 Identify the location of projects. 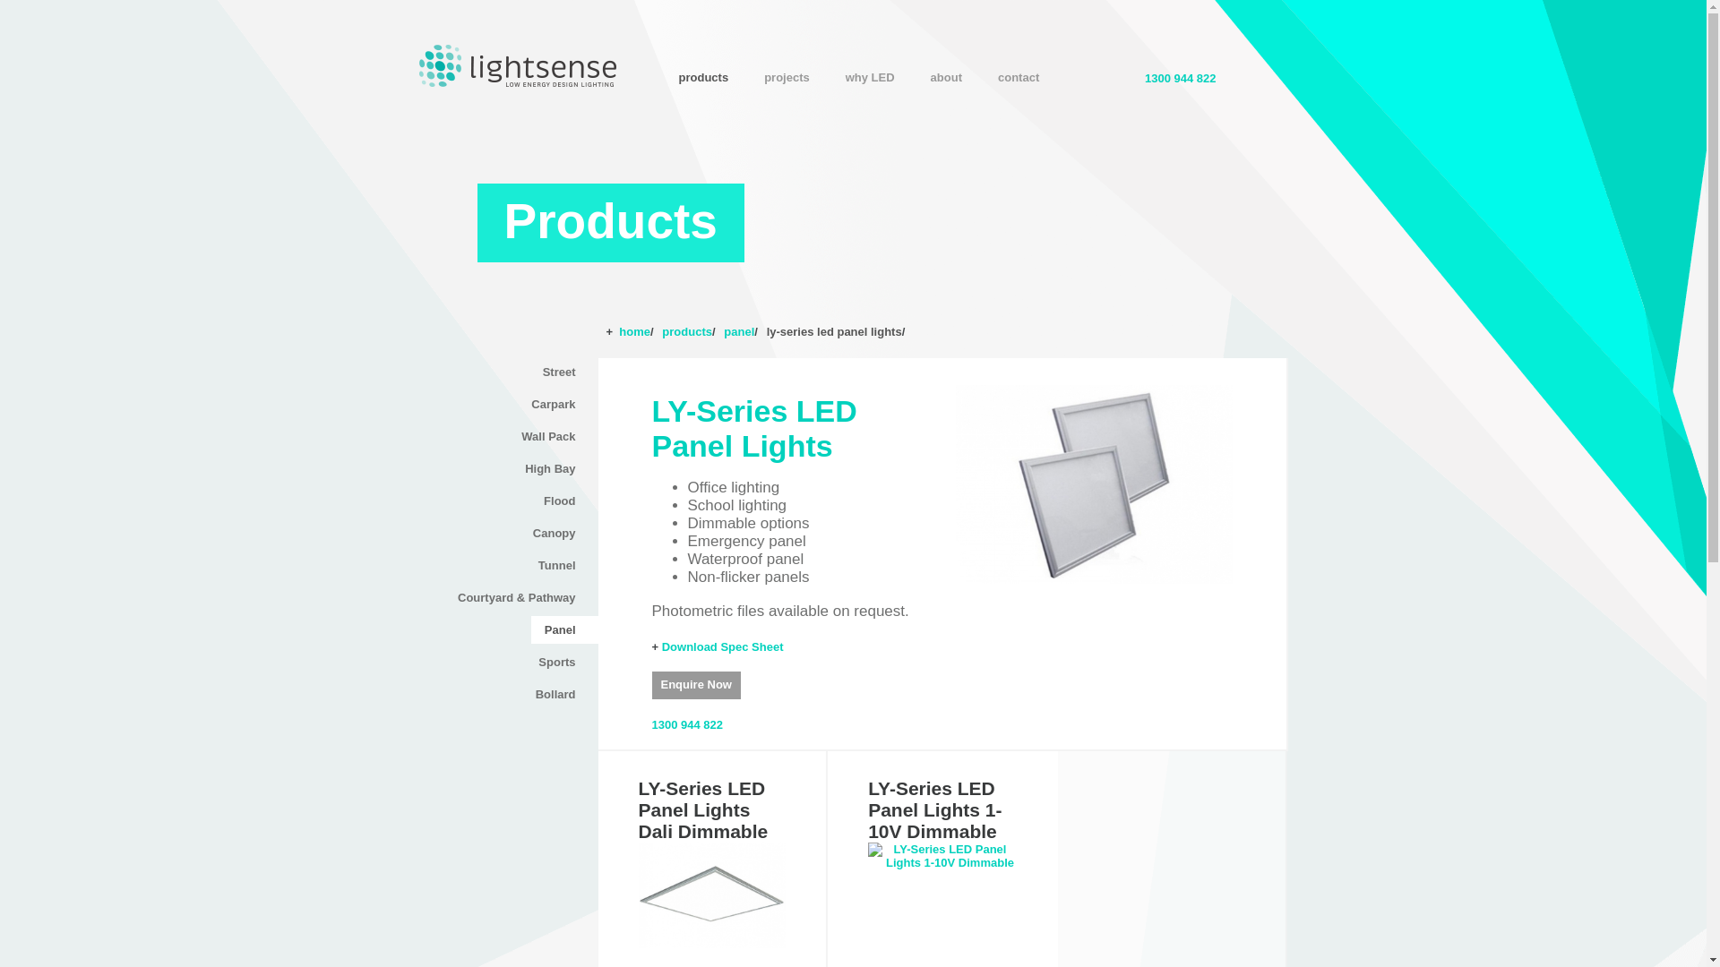
(787, 77).